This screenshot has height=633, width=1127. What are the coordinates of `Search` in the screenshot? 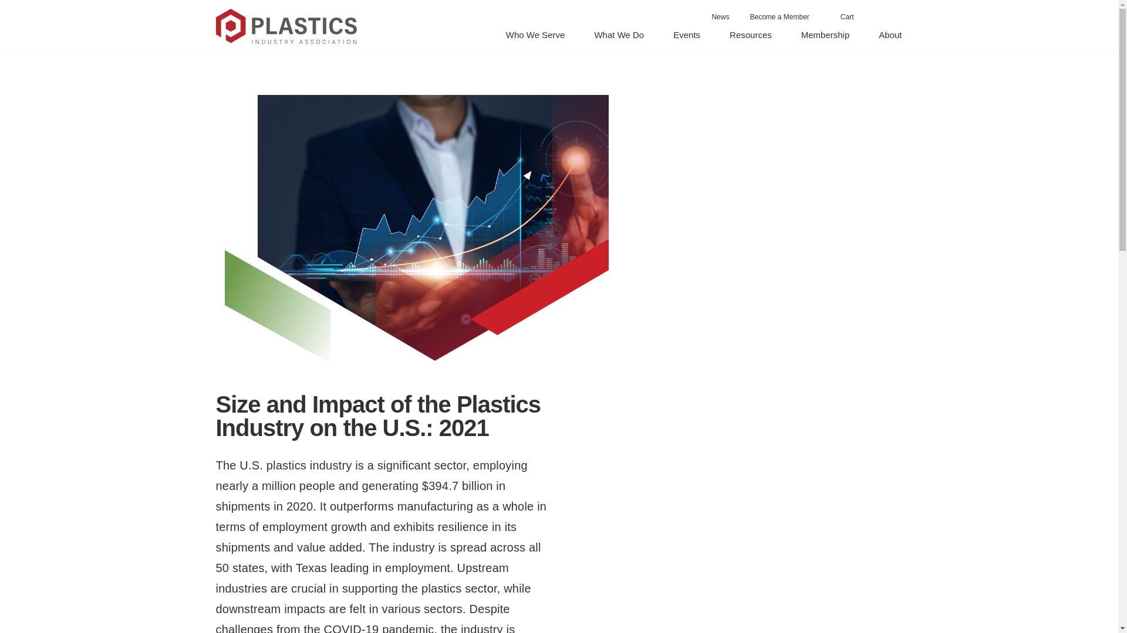 It's located at (900, 18).